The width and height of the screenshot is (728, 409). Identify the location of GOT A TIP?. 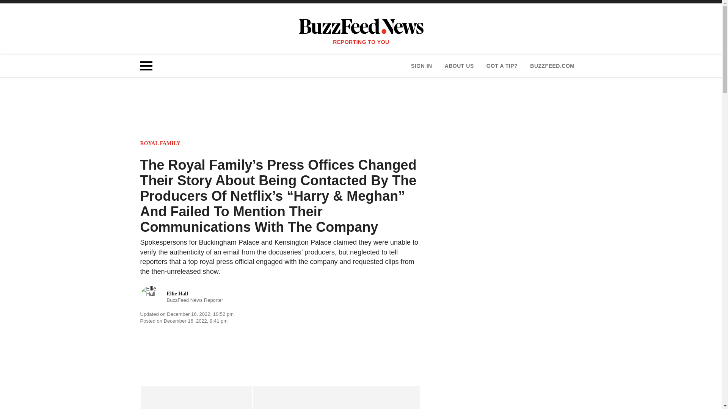
(502, 66).